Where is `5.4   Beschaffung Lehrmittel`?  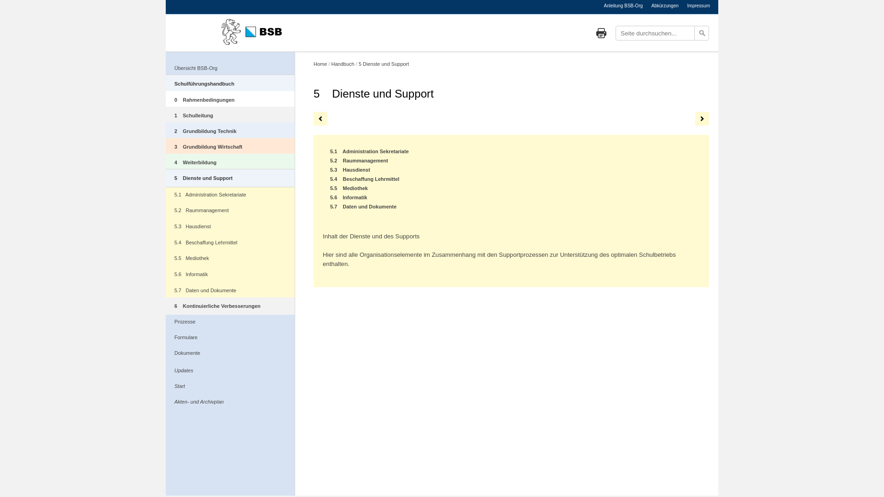
5.4   Beschaffung Lehrmittel is located at coordinates (230, 243).